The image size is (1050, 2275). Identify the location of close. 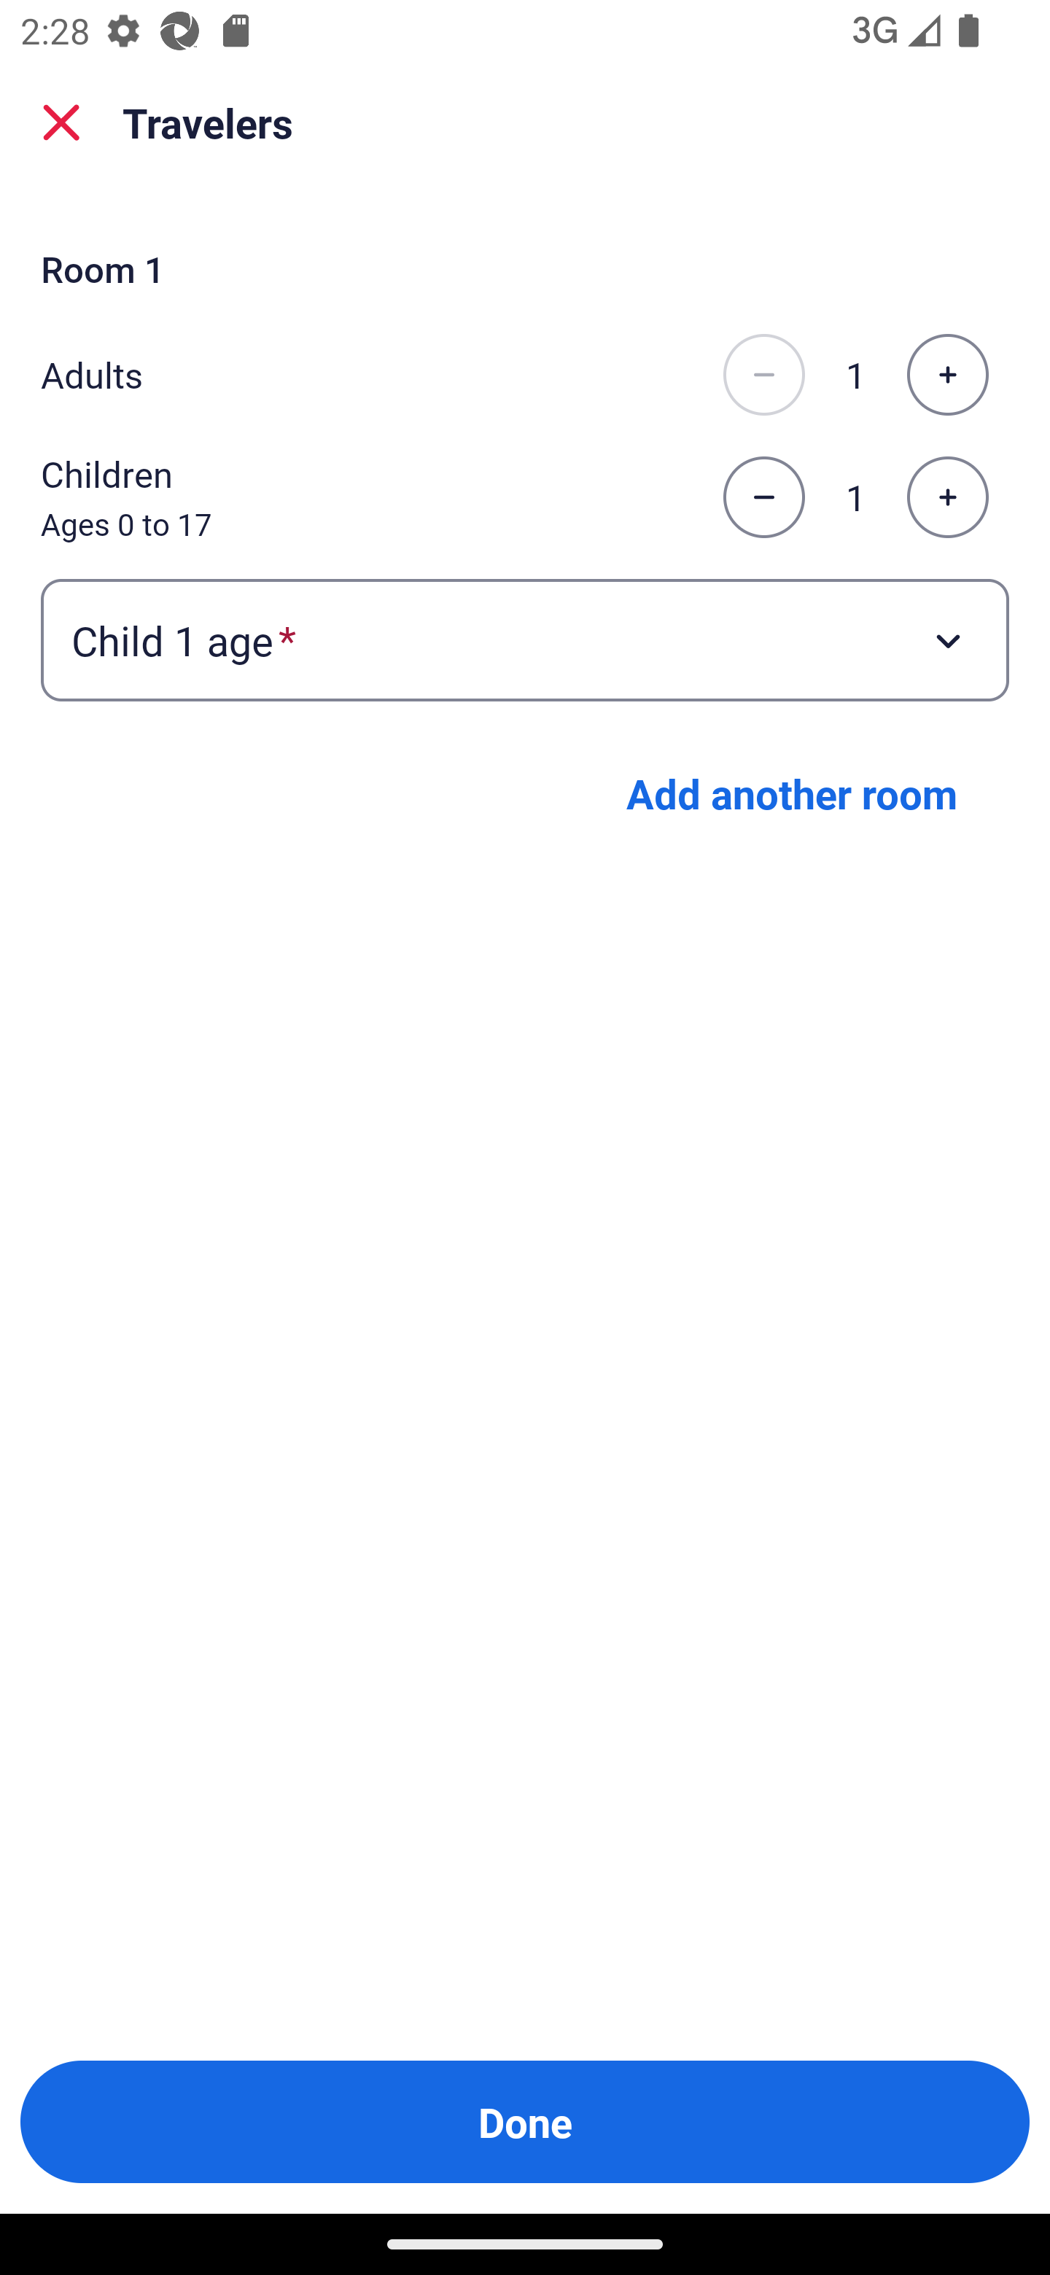
(61, 122).